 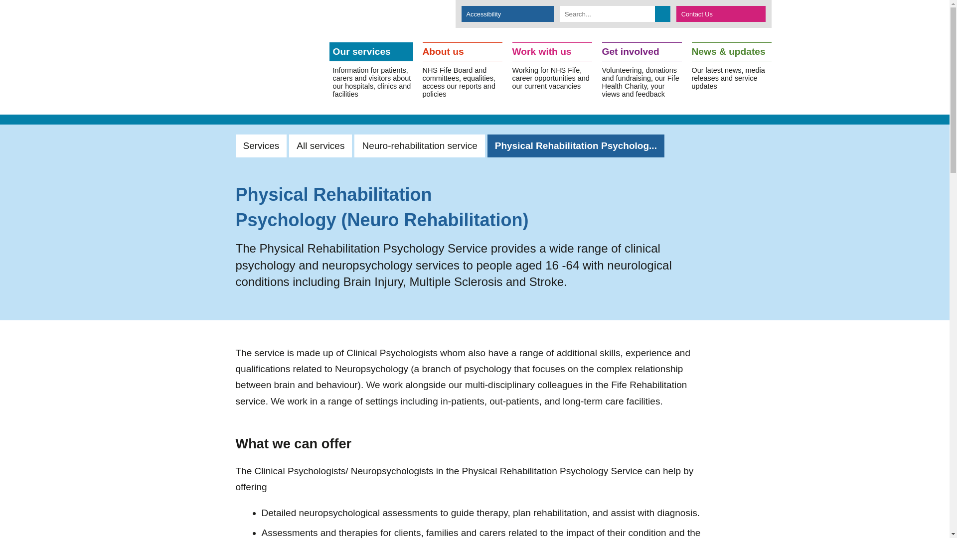 What do you see at coordinates (507, 14) in the screenshot?
I see `Accessibility` at bounding box center [507, 14].